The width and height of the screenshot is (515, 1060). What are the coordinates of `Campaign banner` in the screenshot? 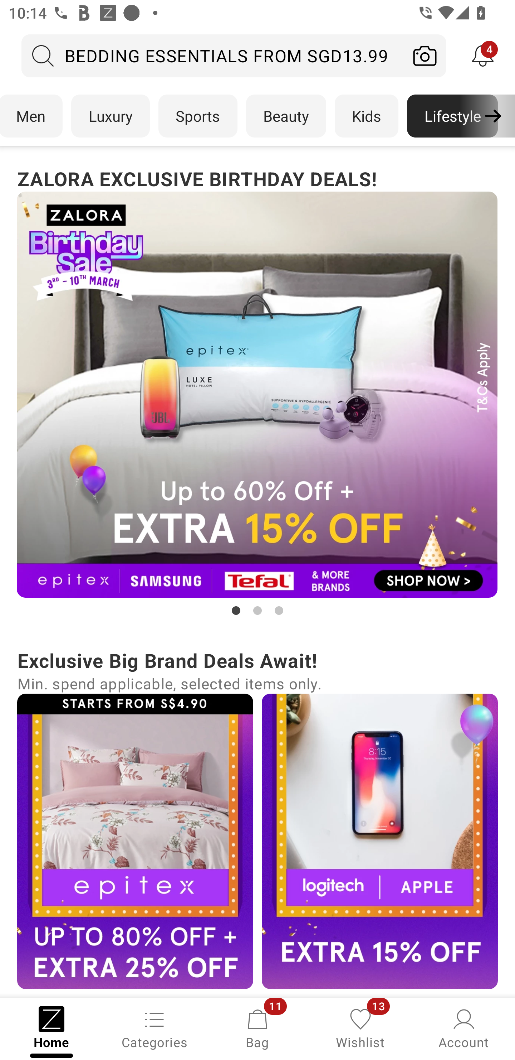 It's located at (257, 395).